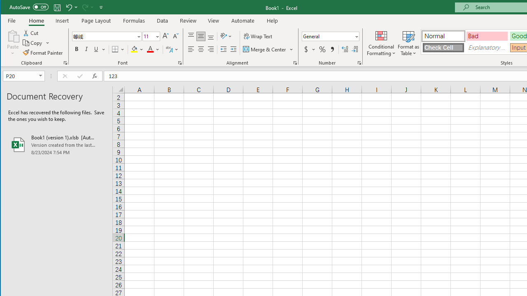 The width and height of the screenshot is (527, 296). I want to click on Increase Indent, so click(233, 49).